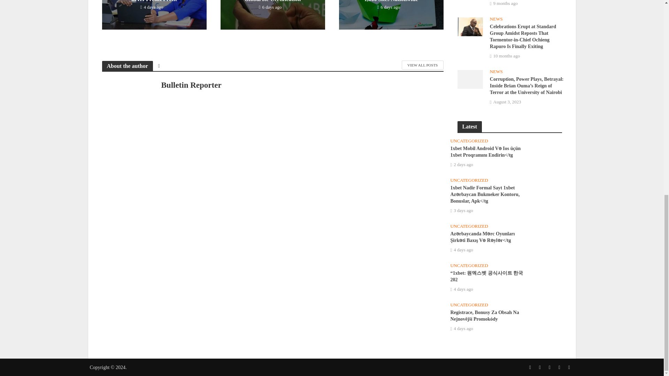 The width and height of the screenshot is (669, 376). I want to click on Centum Reports Significant Surge in H1 Pretax Profit, so click(154, 15).